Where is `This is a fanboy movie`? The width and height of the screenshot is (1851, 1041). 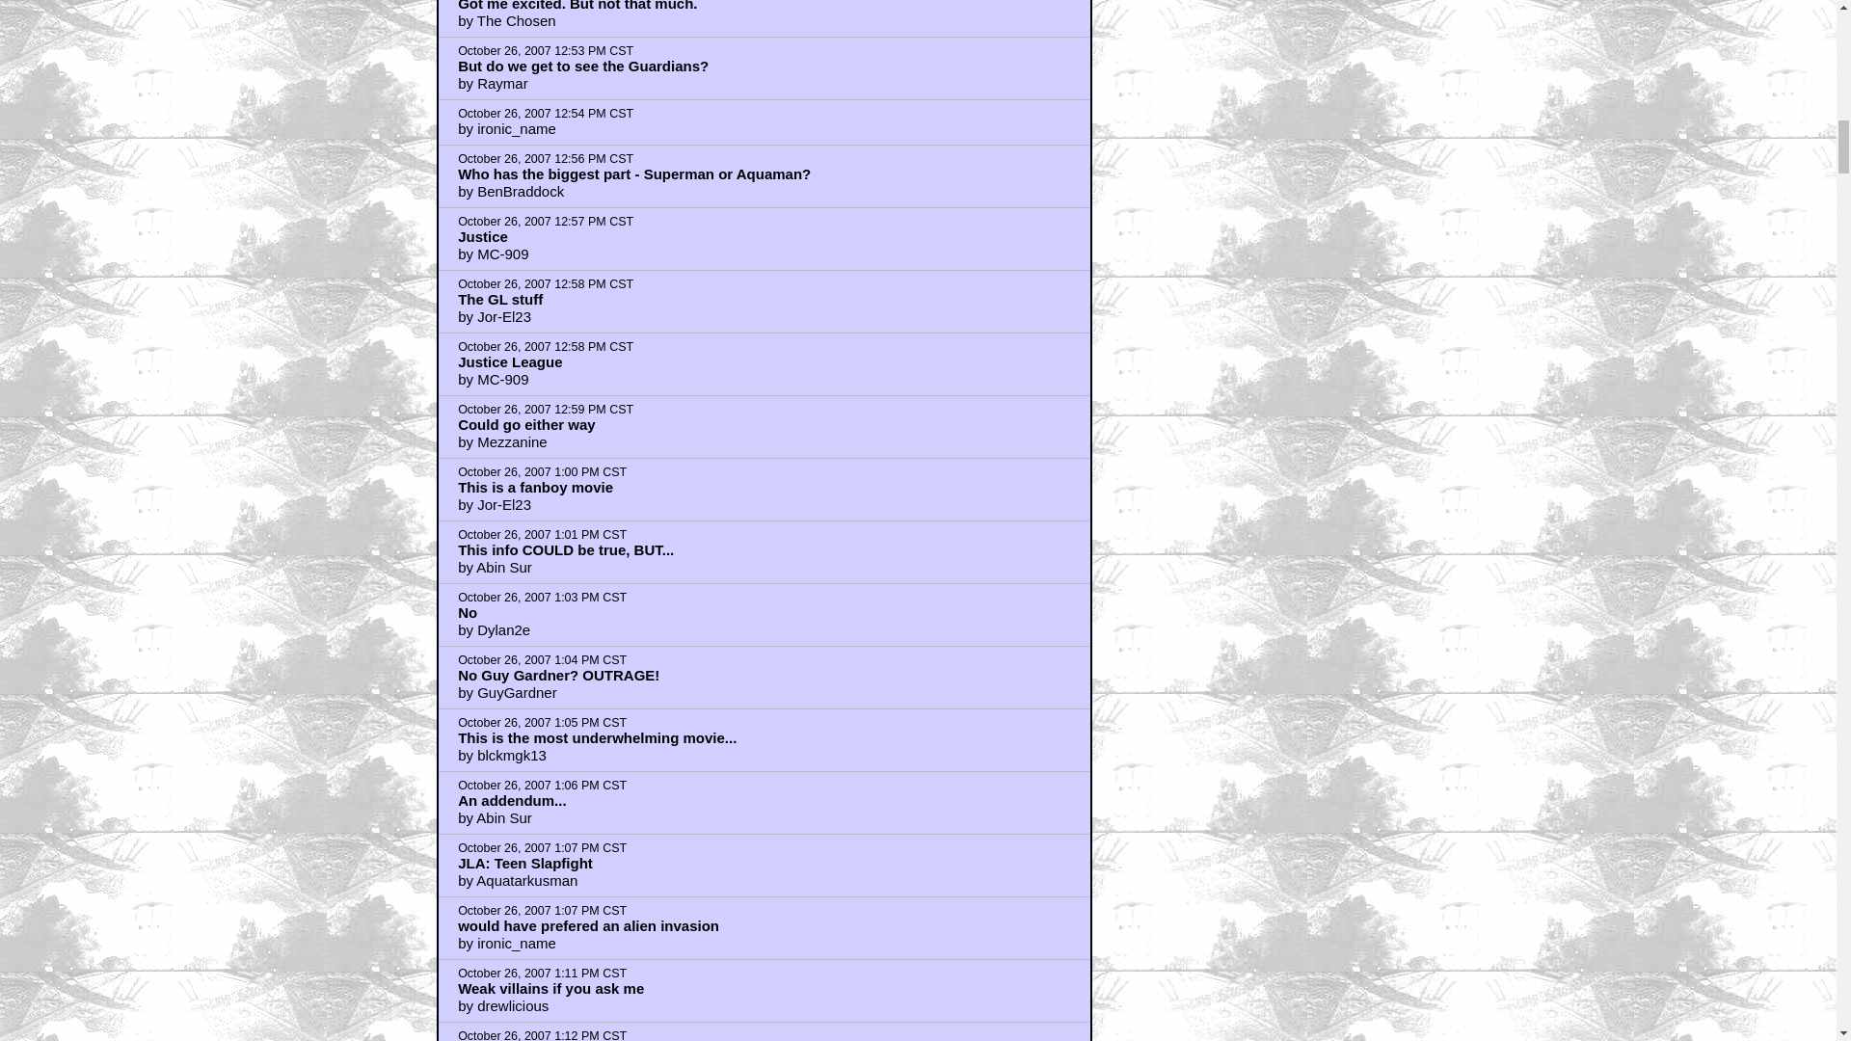
This is a fanboy movie is located at coordinates (534, 487).